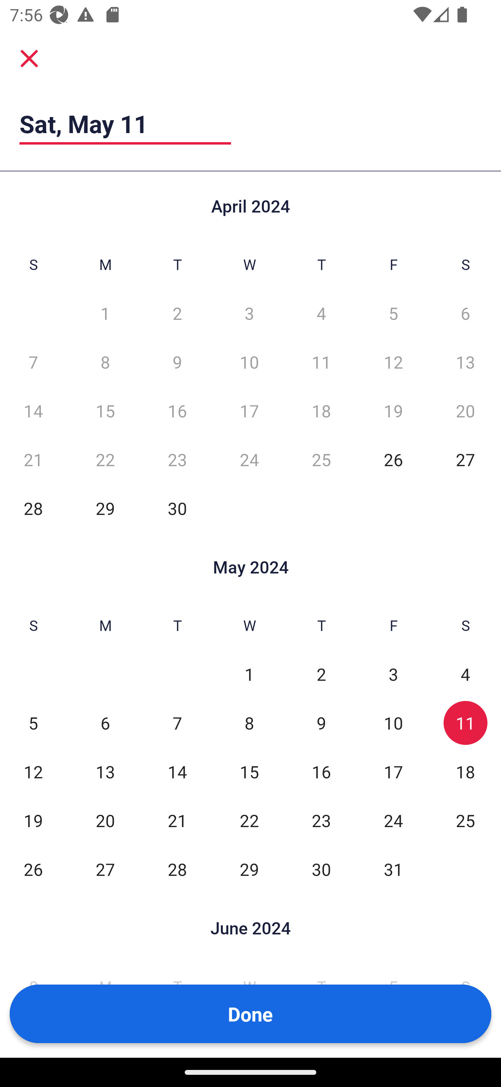  What do you see at coordinates (393, 410) in the screenshot?
I see `19 Fri, Apr 19, Not Selected` at bounding box center [393, 410].